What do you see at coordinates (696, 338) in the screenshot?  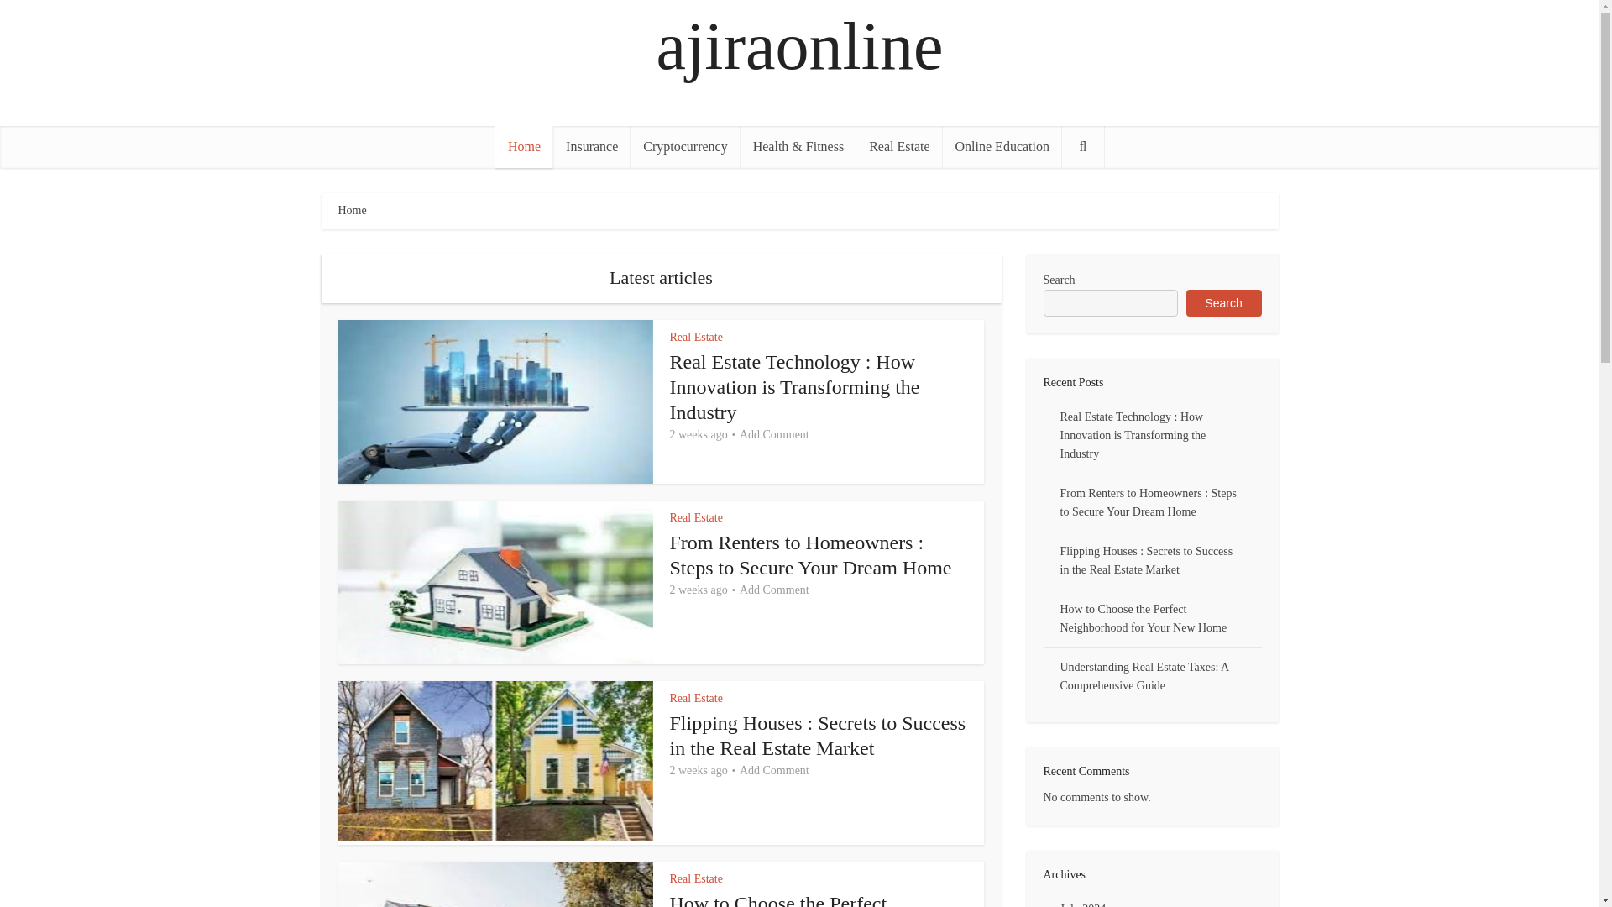 I see `Real Estate` at bounding box center [696, 338].